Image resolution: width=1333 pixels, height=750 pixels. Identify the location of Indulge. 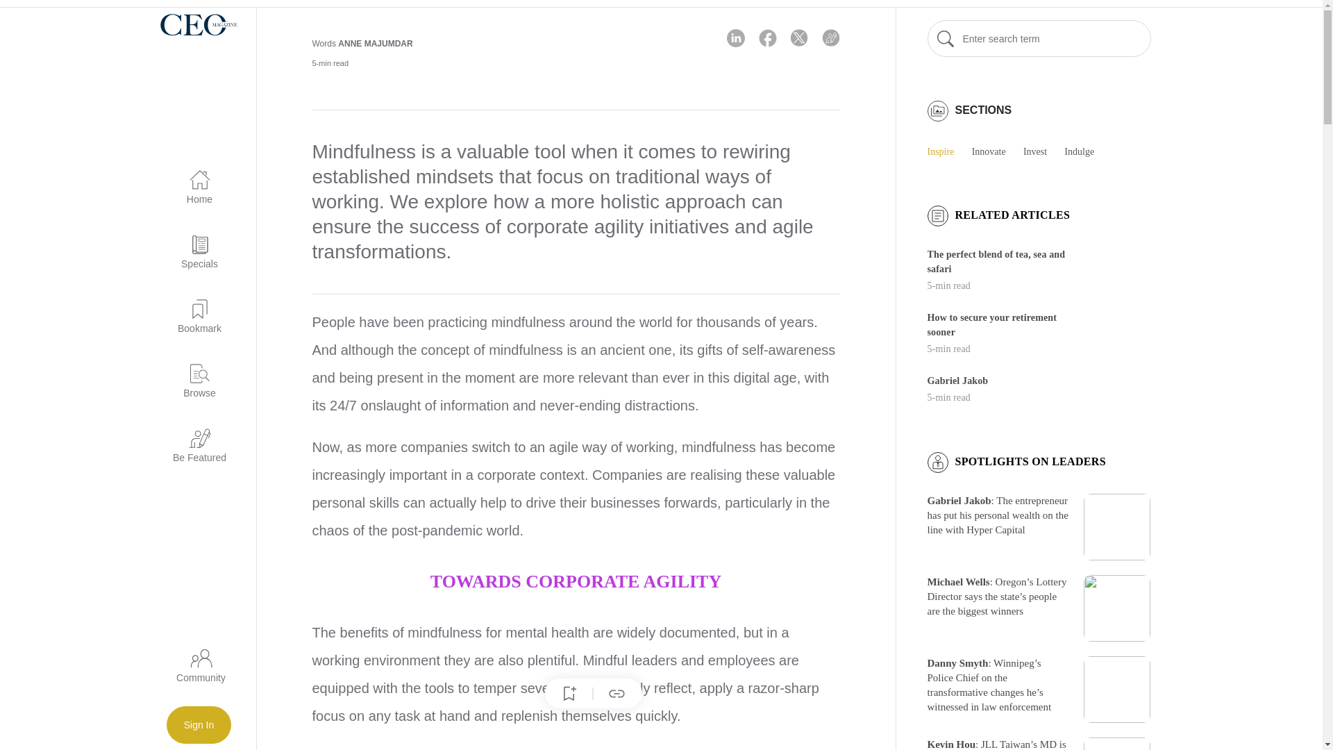
(1086, 151).